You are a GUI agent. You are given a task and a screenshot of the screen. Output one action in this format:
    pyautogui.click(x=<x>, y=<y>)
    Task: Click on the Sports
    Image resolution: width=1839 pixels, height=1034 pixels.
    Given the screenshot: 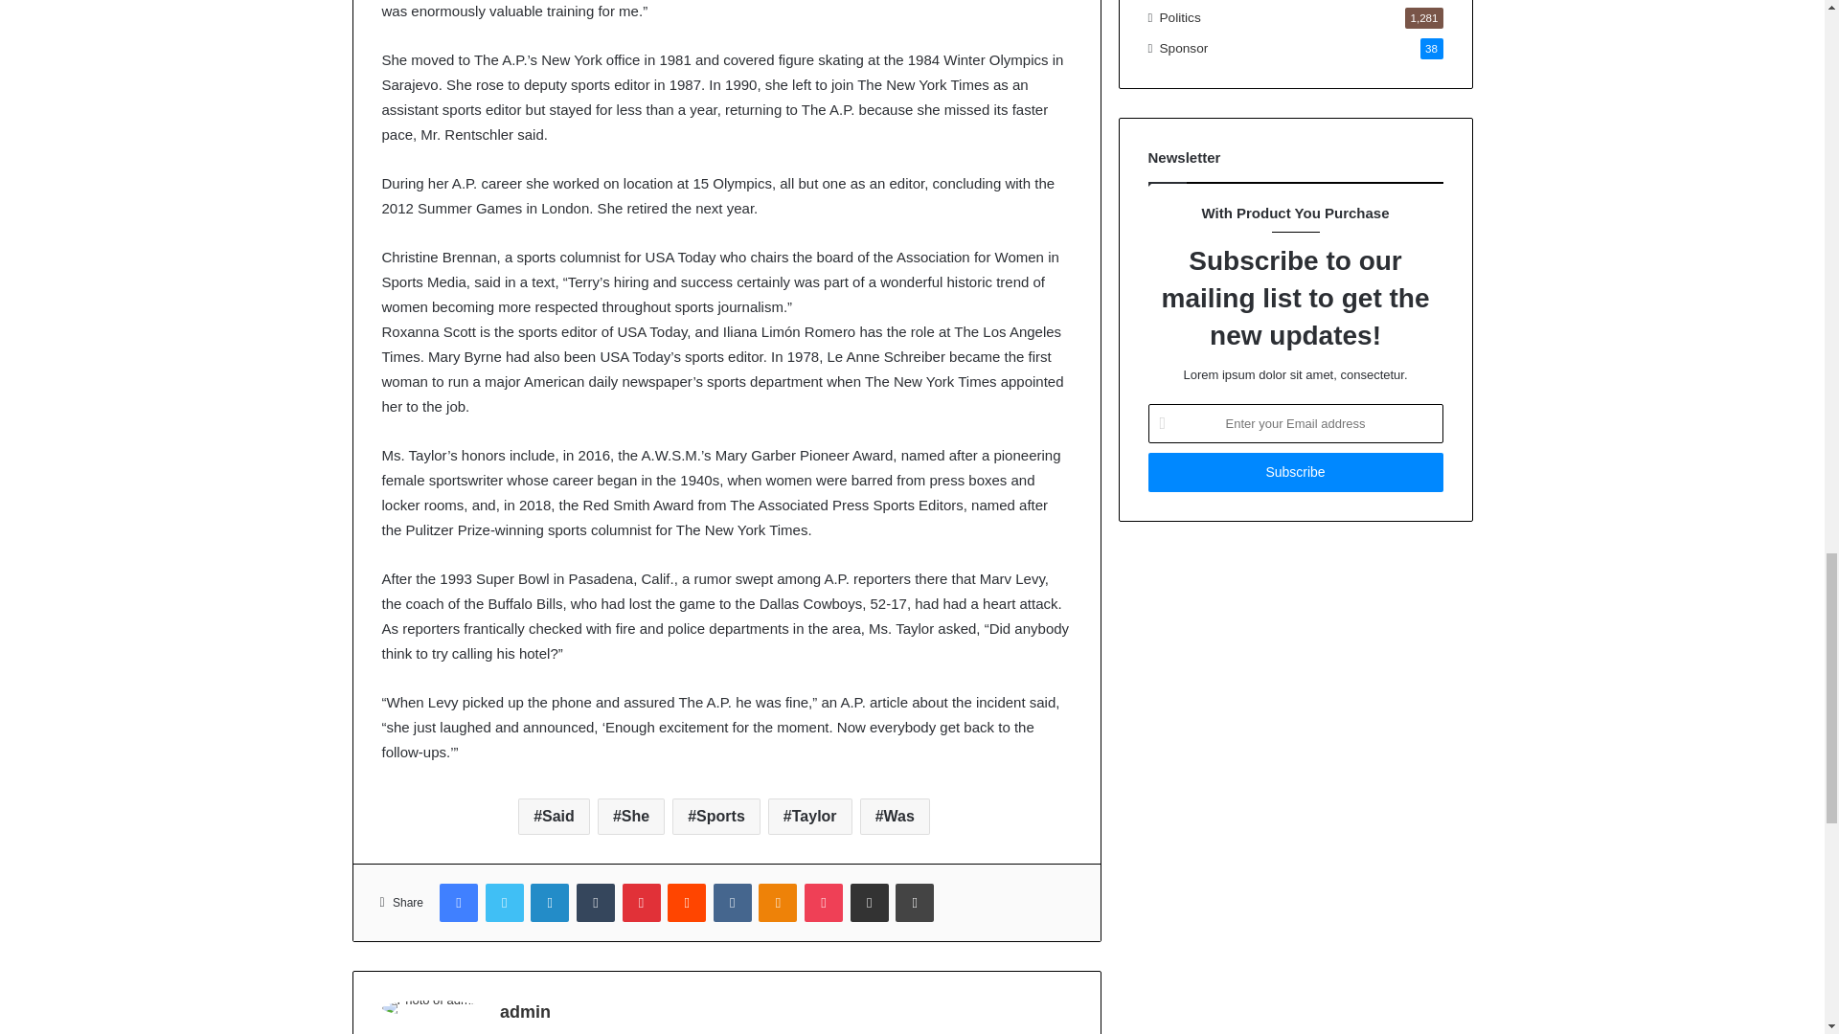 What is the action you would take?
    pyautogui.click(x=716, y=816)
    